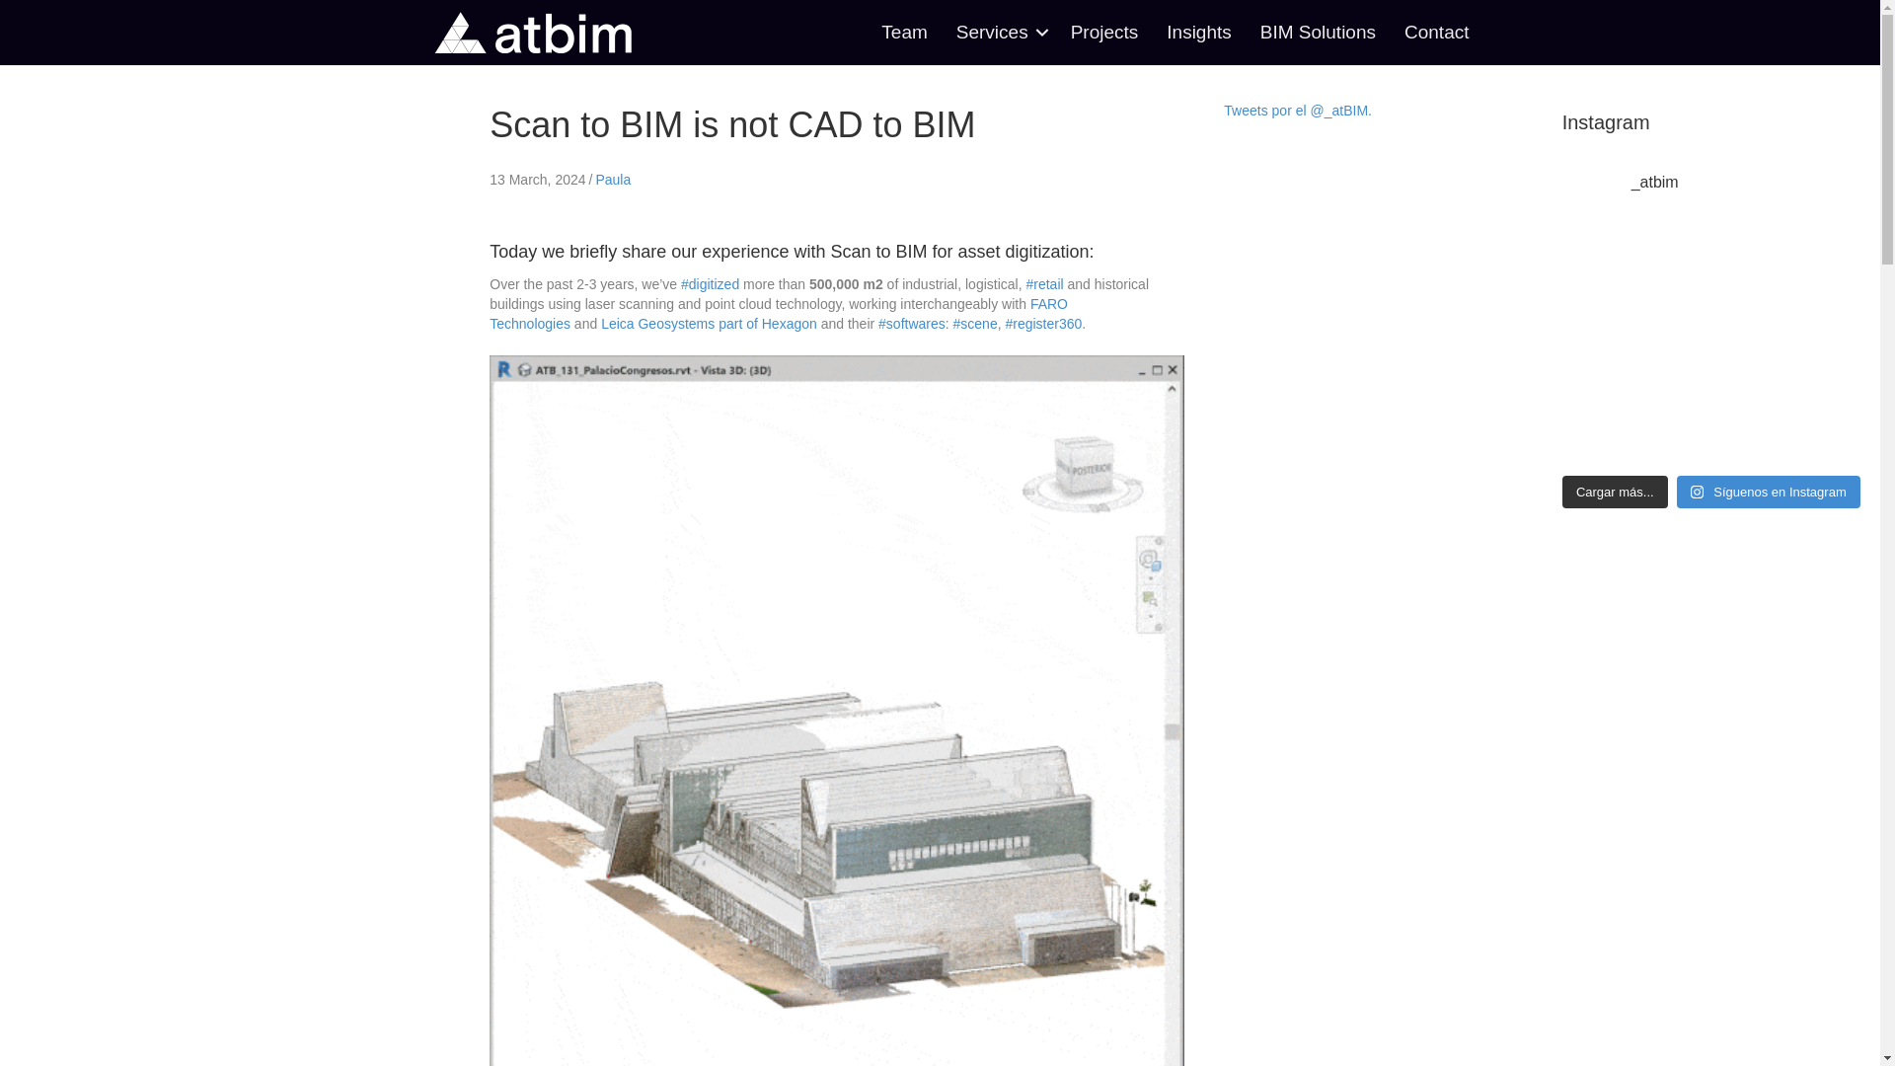 This screenshot has width=1895, height=1066. What do you see at coordinates (904, 32) in the screenshot?
I see `Team` at bounding box center [904, 32].